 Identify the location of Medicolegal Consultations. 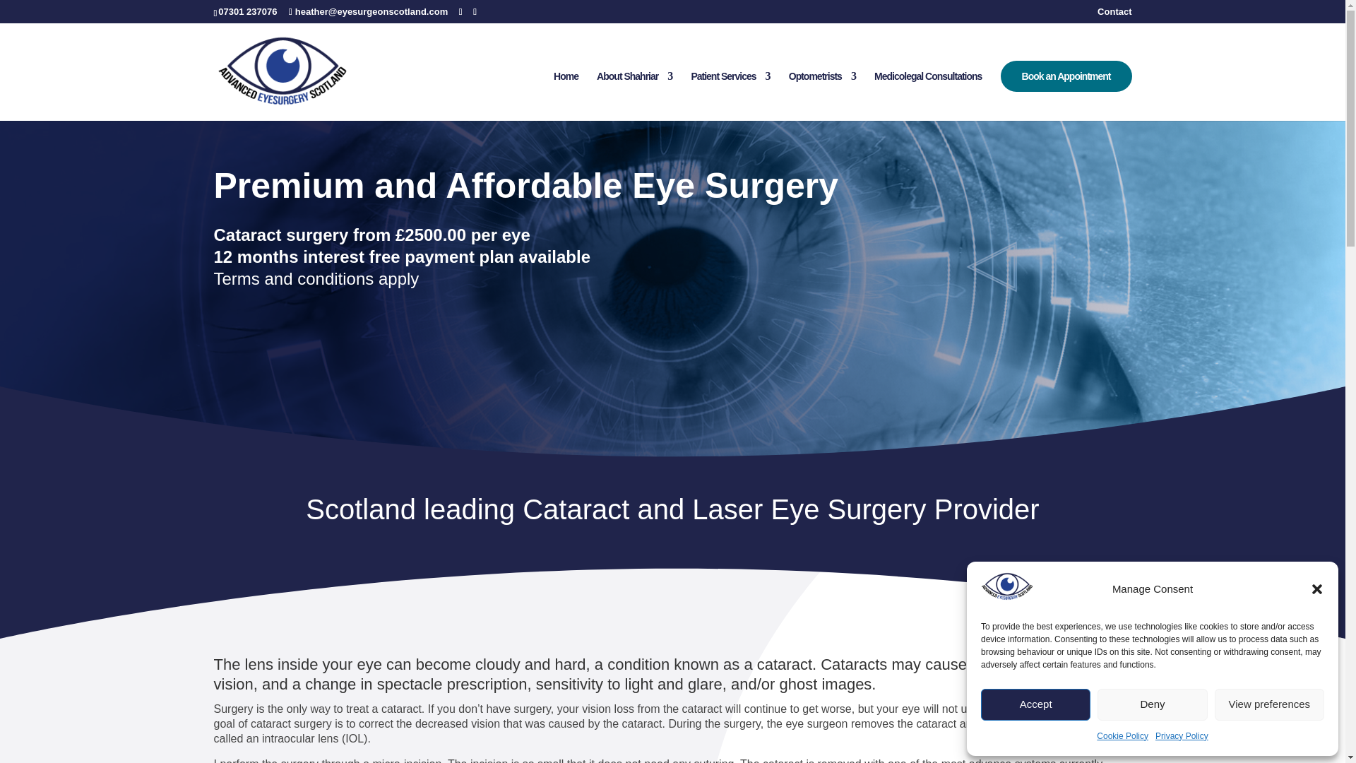
(928, 96).